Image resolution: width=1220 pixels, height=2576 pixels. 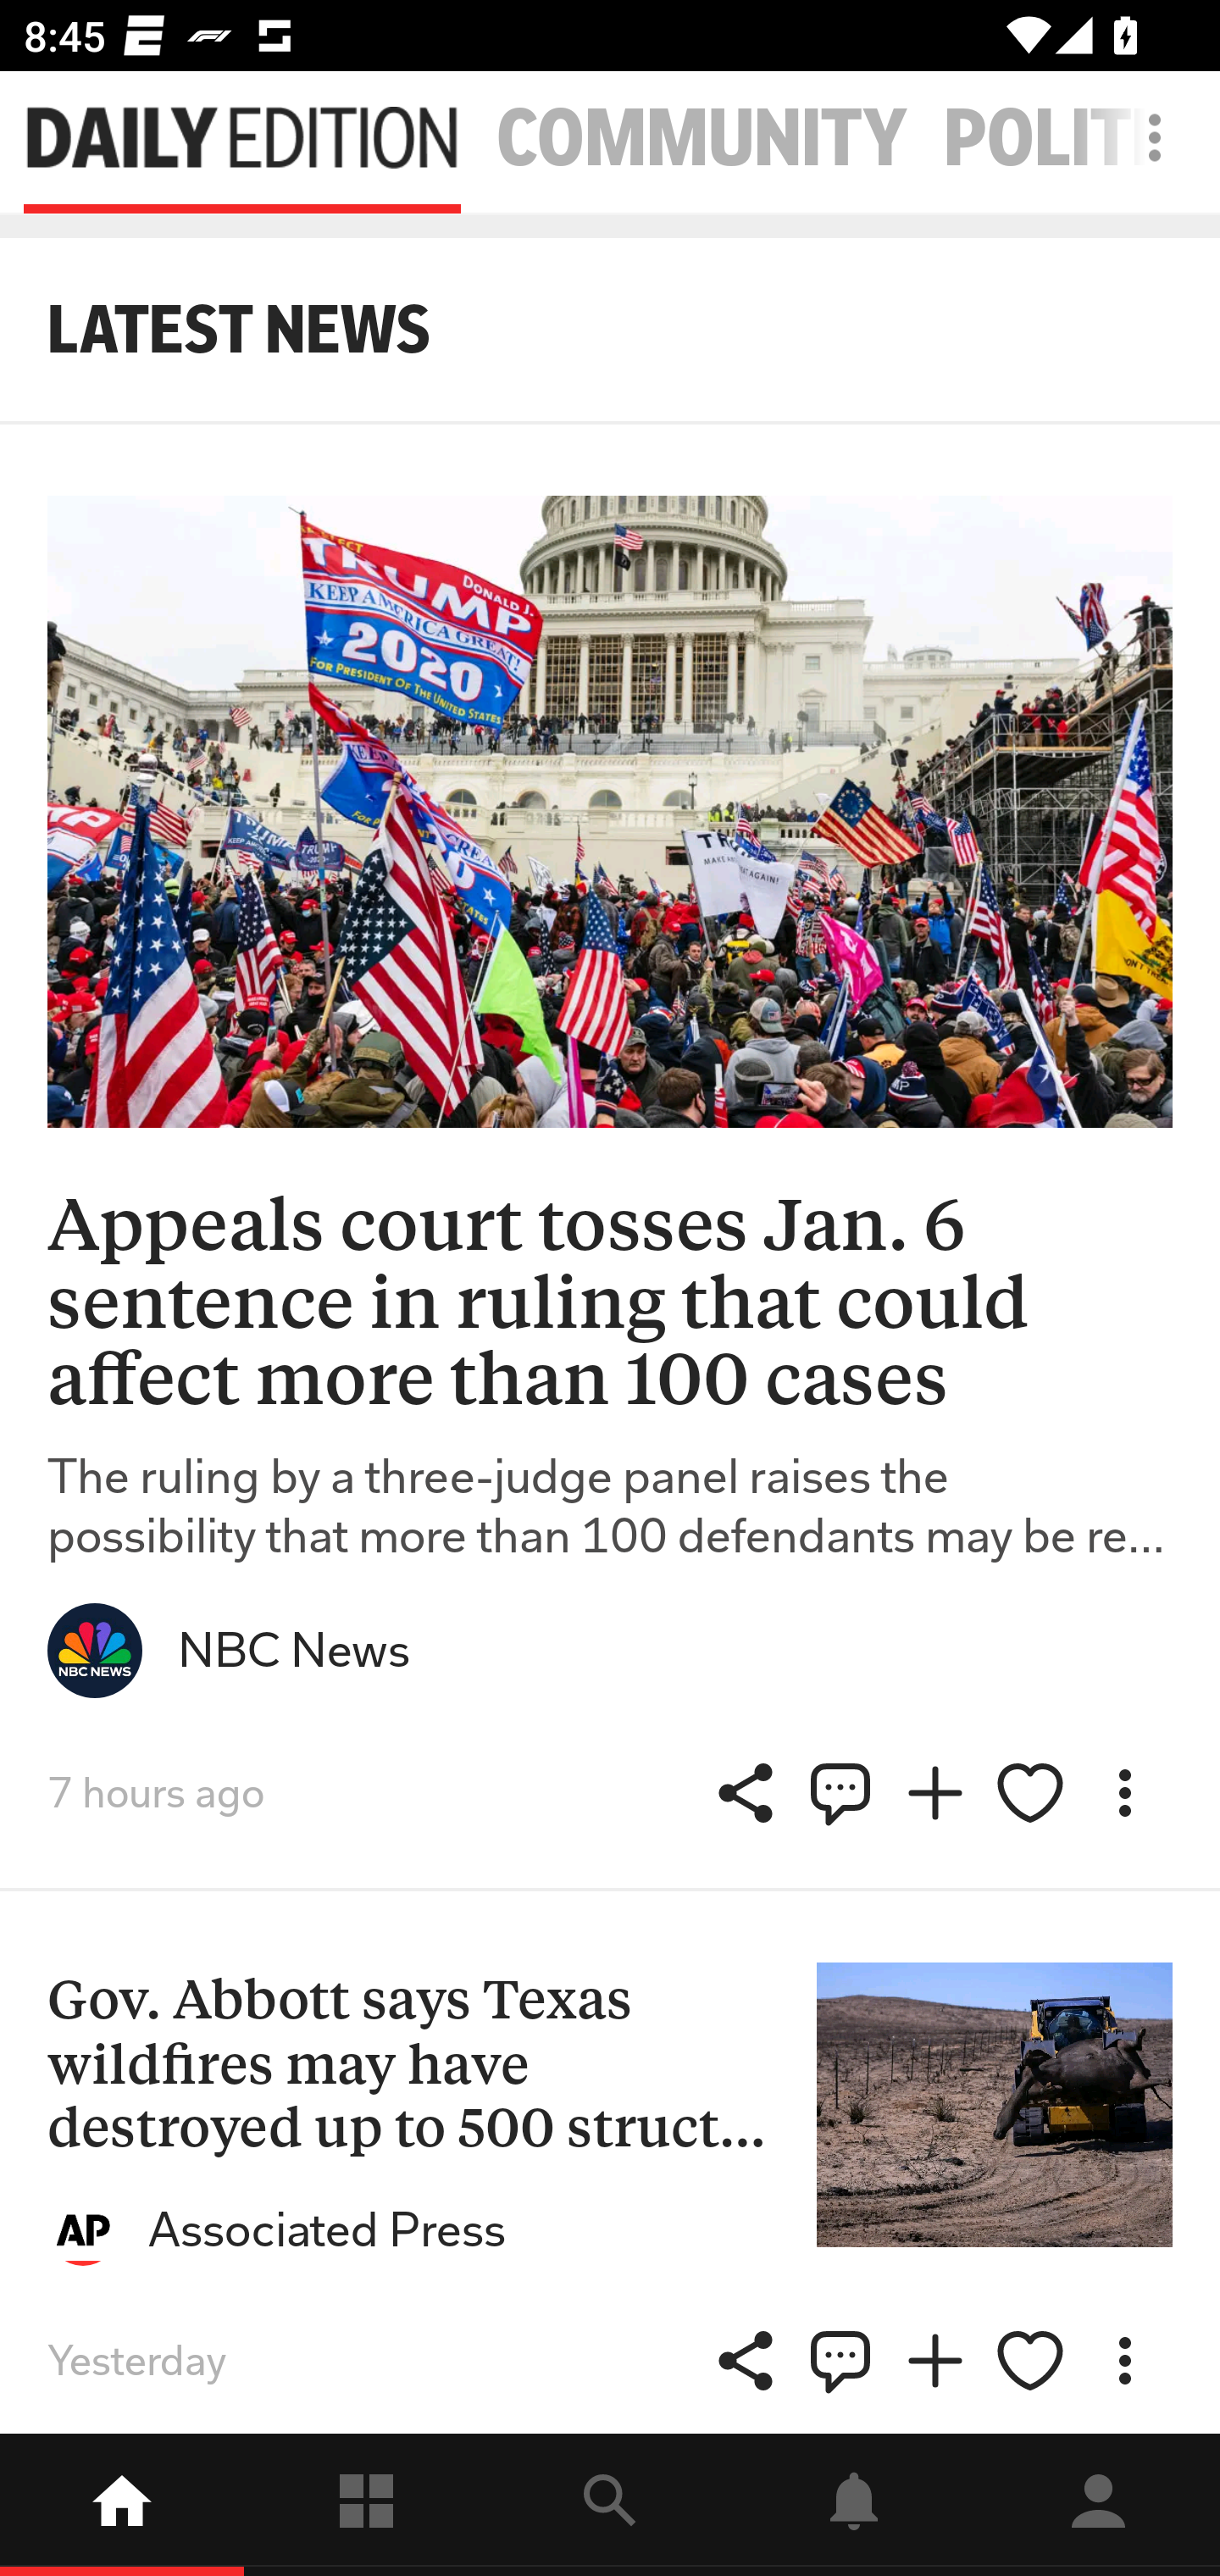 I want to click on Share, so click(x=840, y=2361).